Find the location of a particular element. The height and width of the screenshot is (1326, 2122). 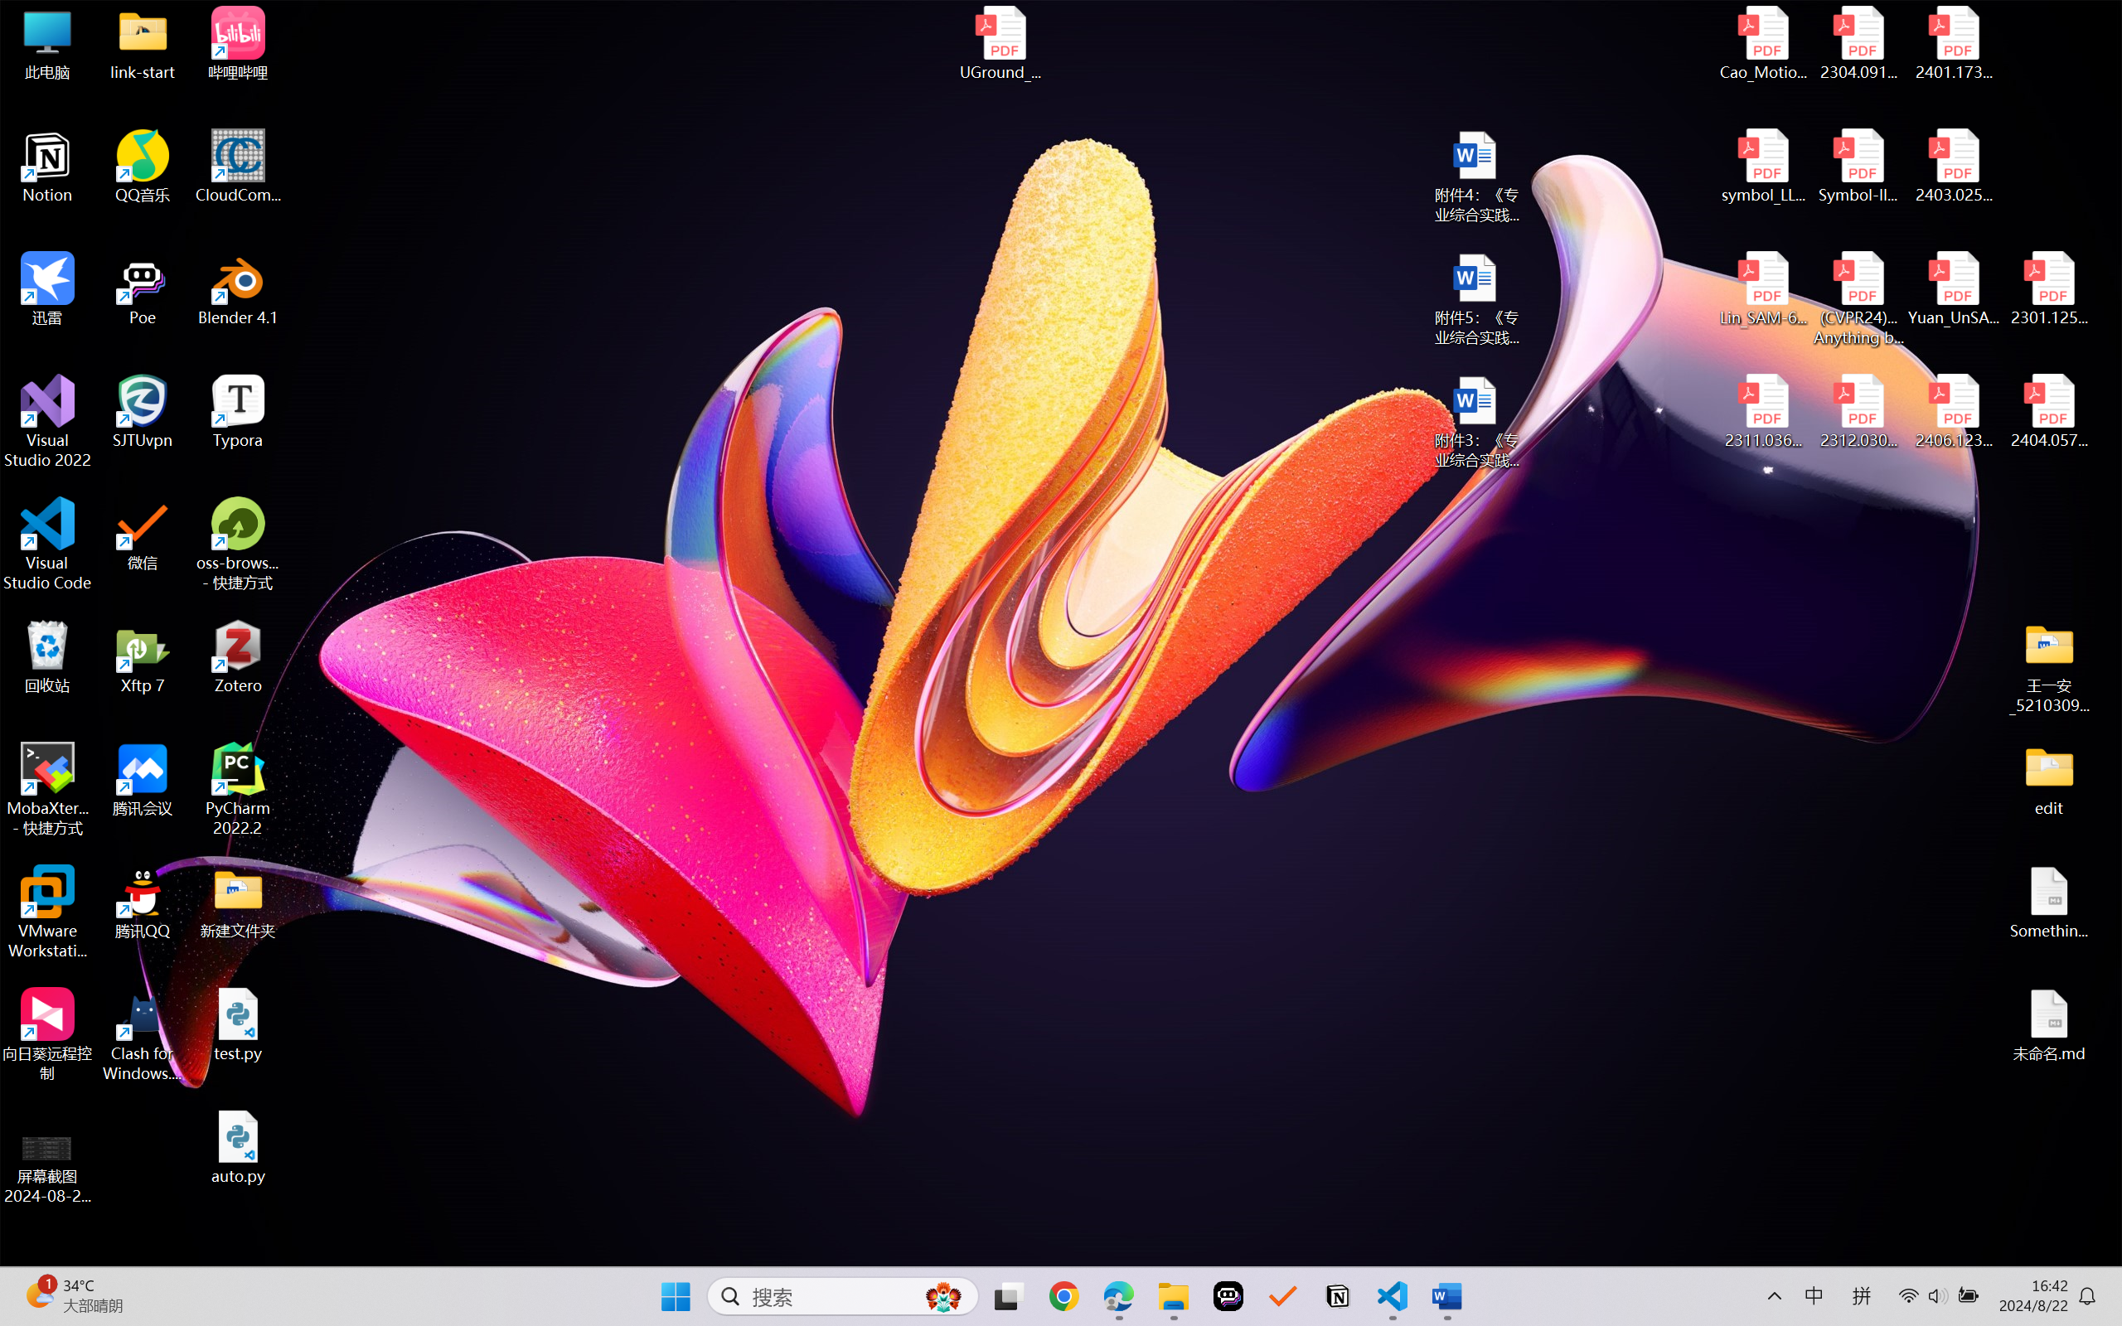

Visual Studio Code is located at coordinates (48, 544).